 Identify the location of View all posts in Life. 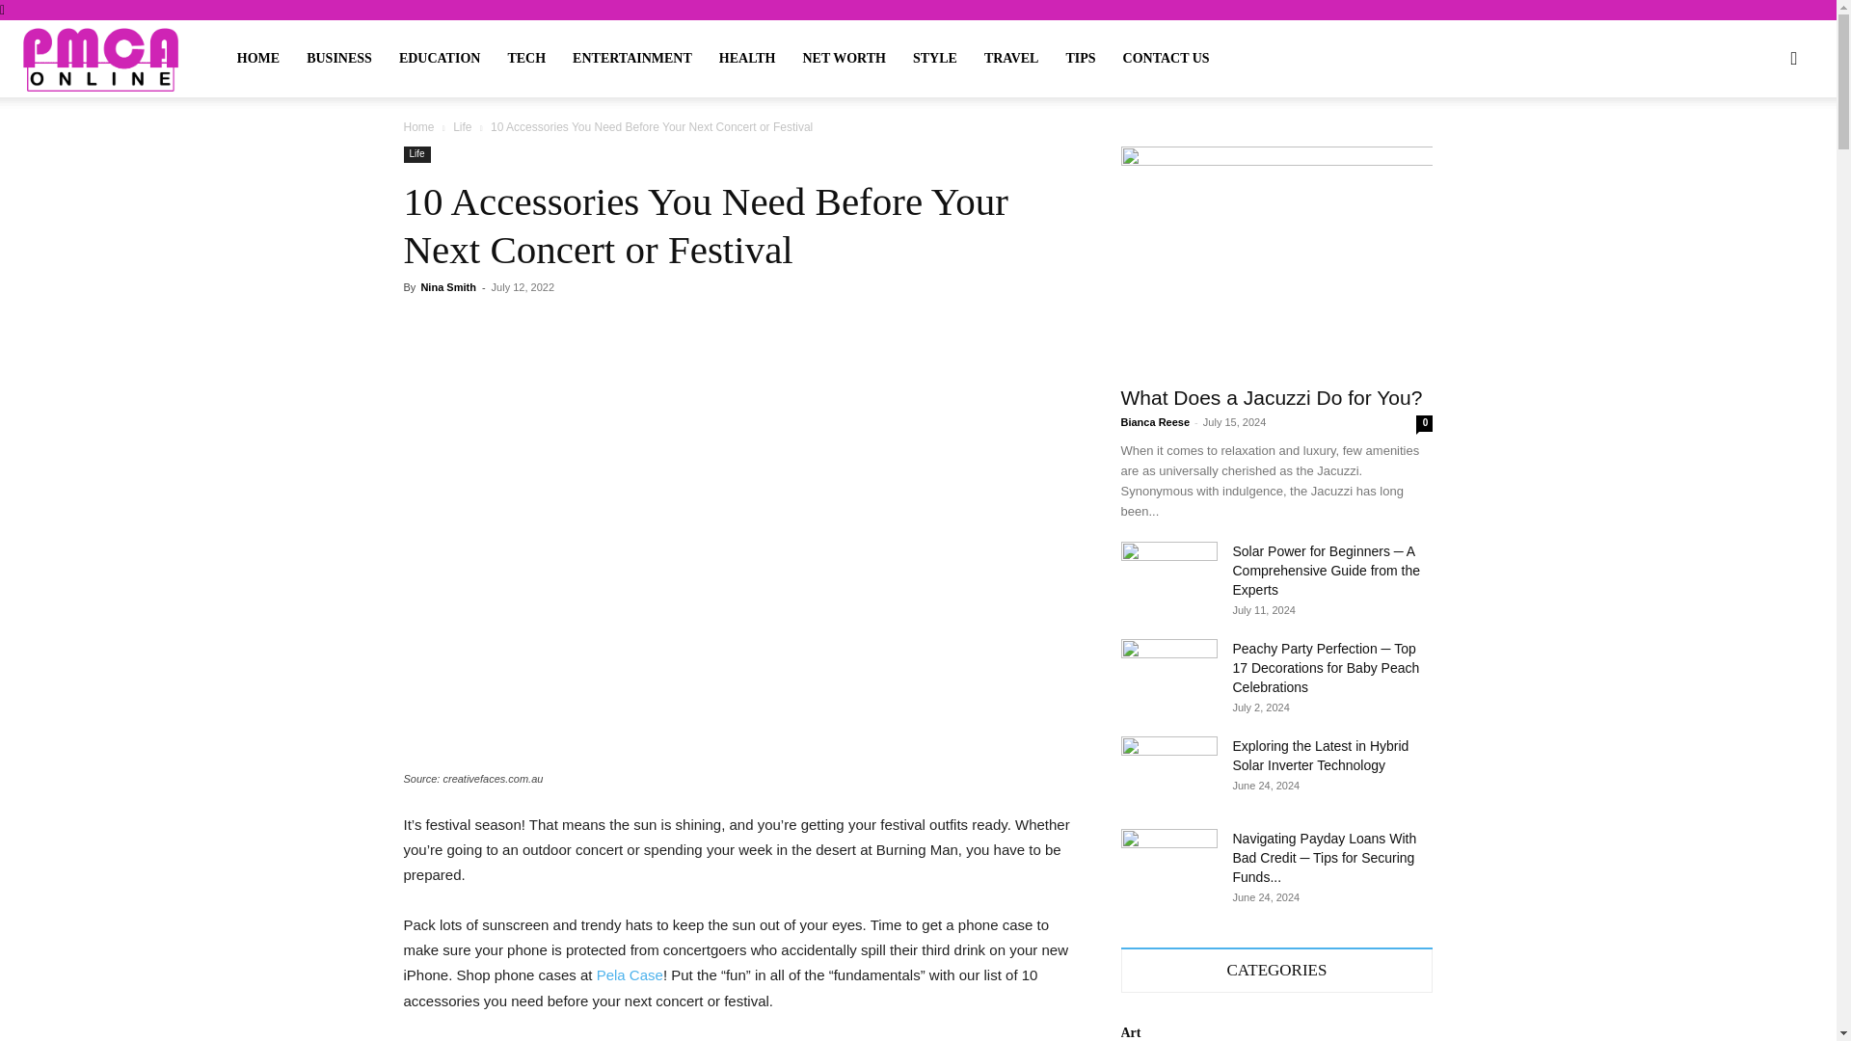
(463, 127).